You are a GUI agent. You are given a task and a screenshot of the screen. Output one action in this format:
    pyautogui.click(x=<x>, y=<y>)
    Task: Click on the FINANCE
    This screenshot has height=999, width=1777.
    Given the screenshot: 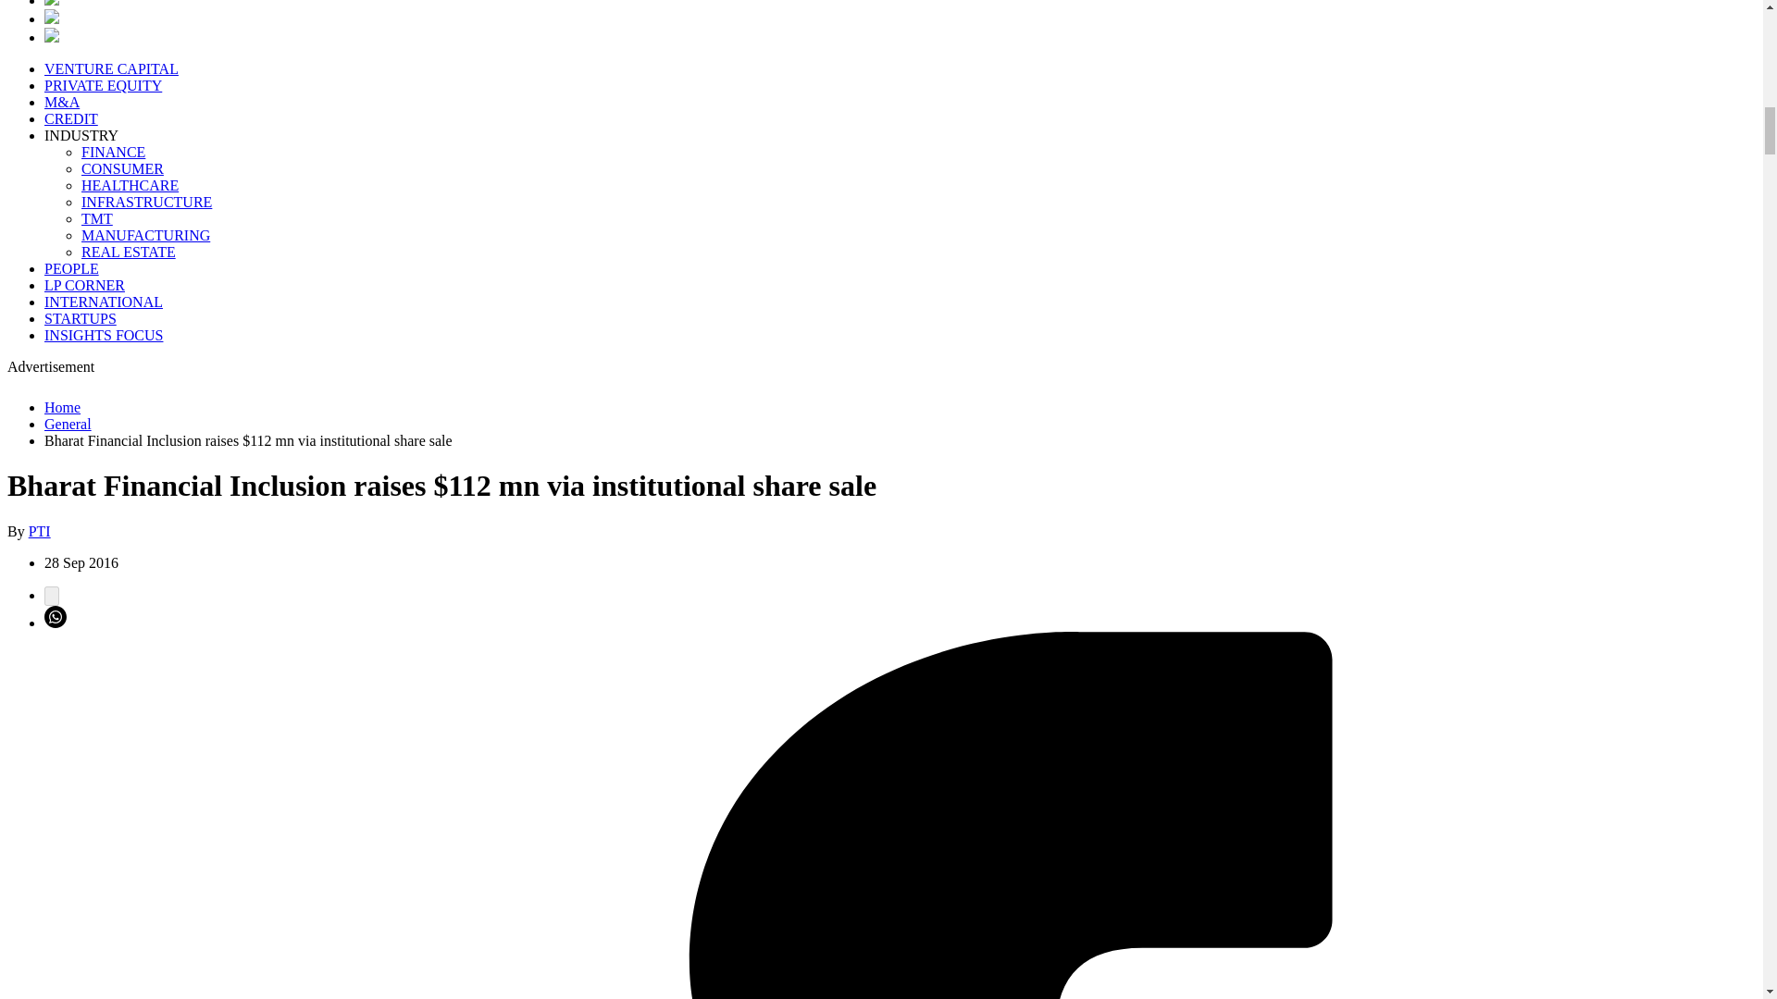 What is the action you would take?
    pyautogui.click(x=113, y=152)
    